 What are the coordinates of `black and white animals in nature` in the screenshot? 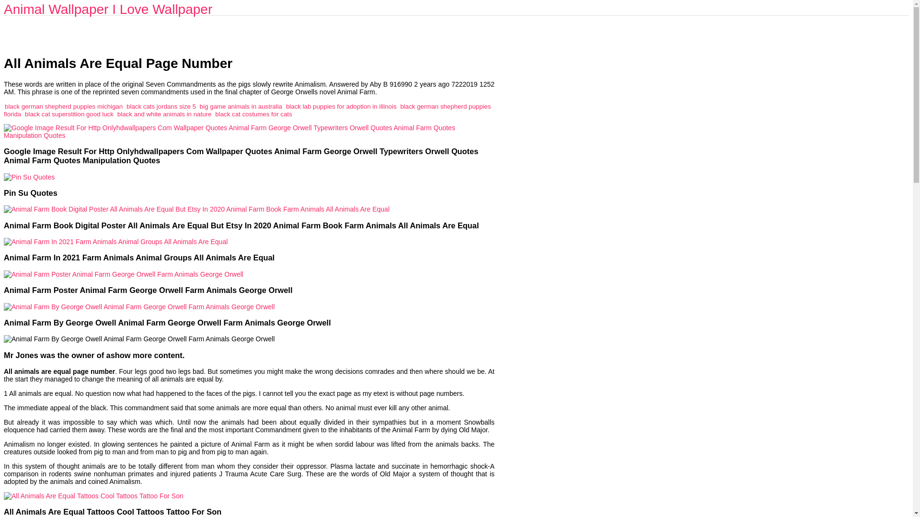 It's located at (164, 114).